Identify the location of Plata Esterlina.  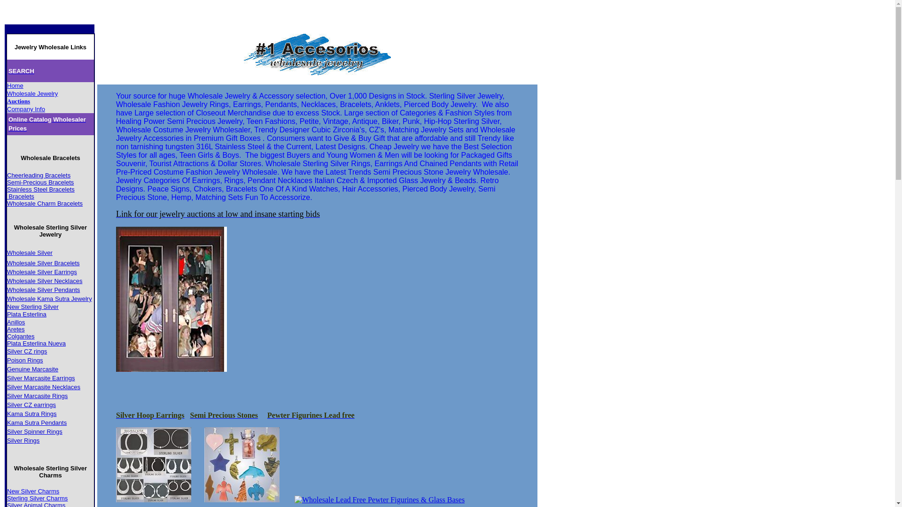
(27, 315).